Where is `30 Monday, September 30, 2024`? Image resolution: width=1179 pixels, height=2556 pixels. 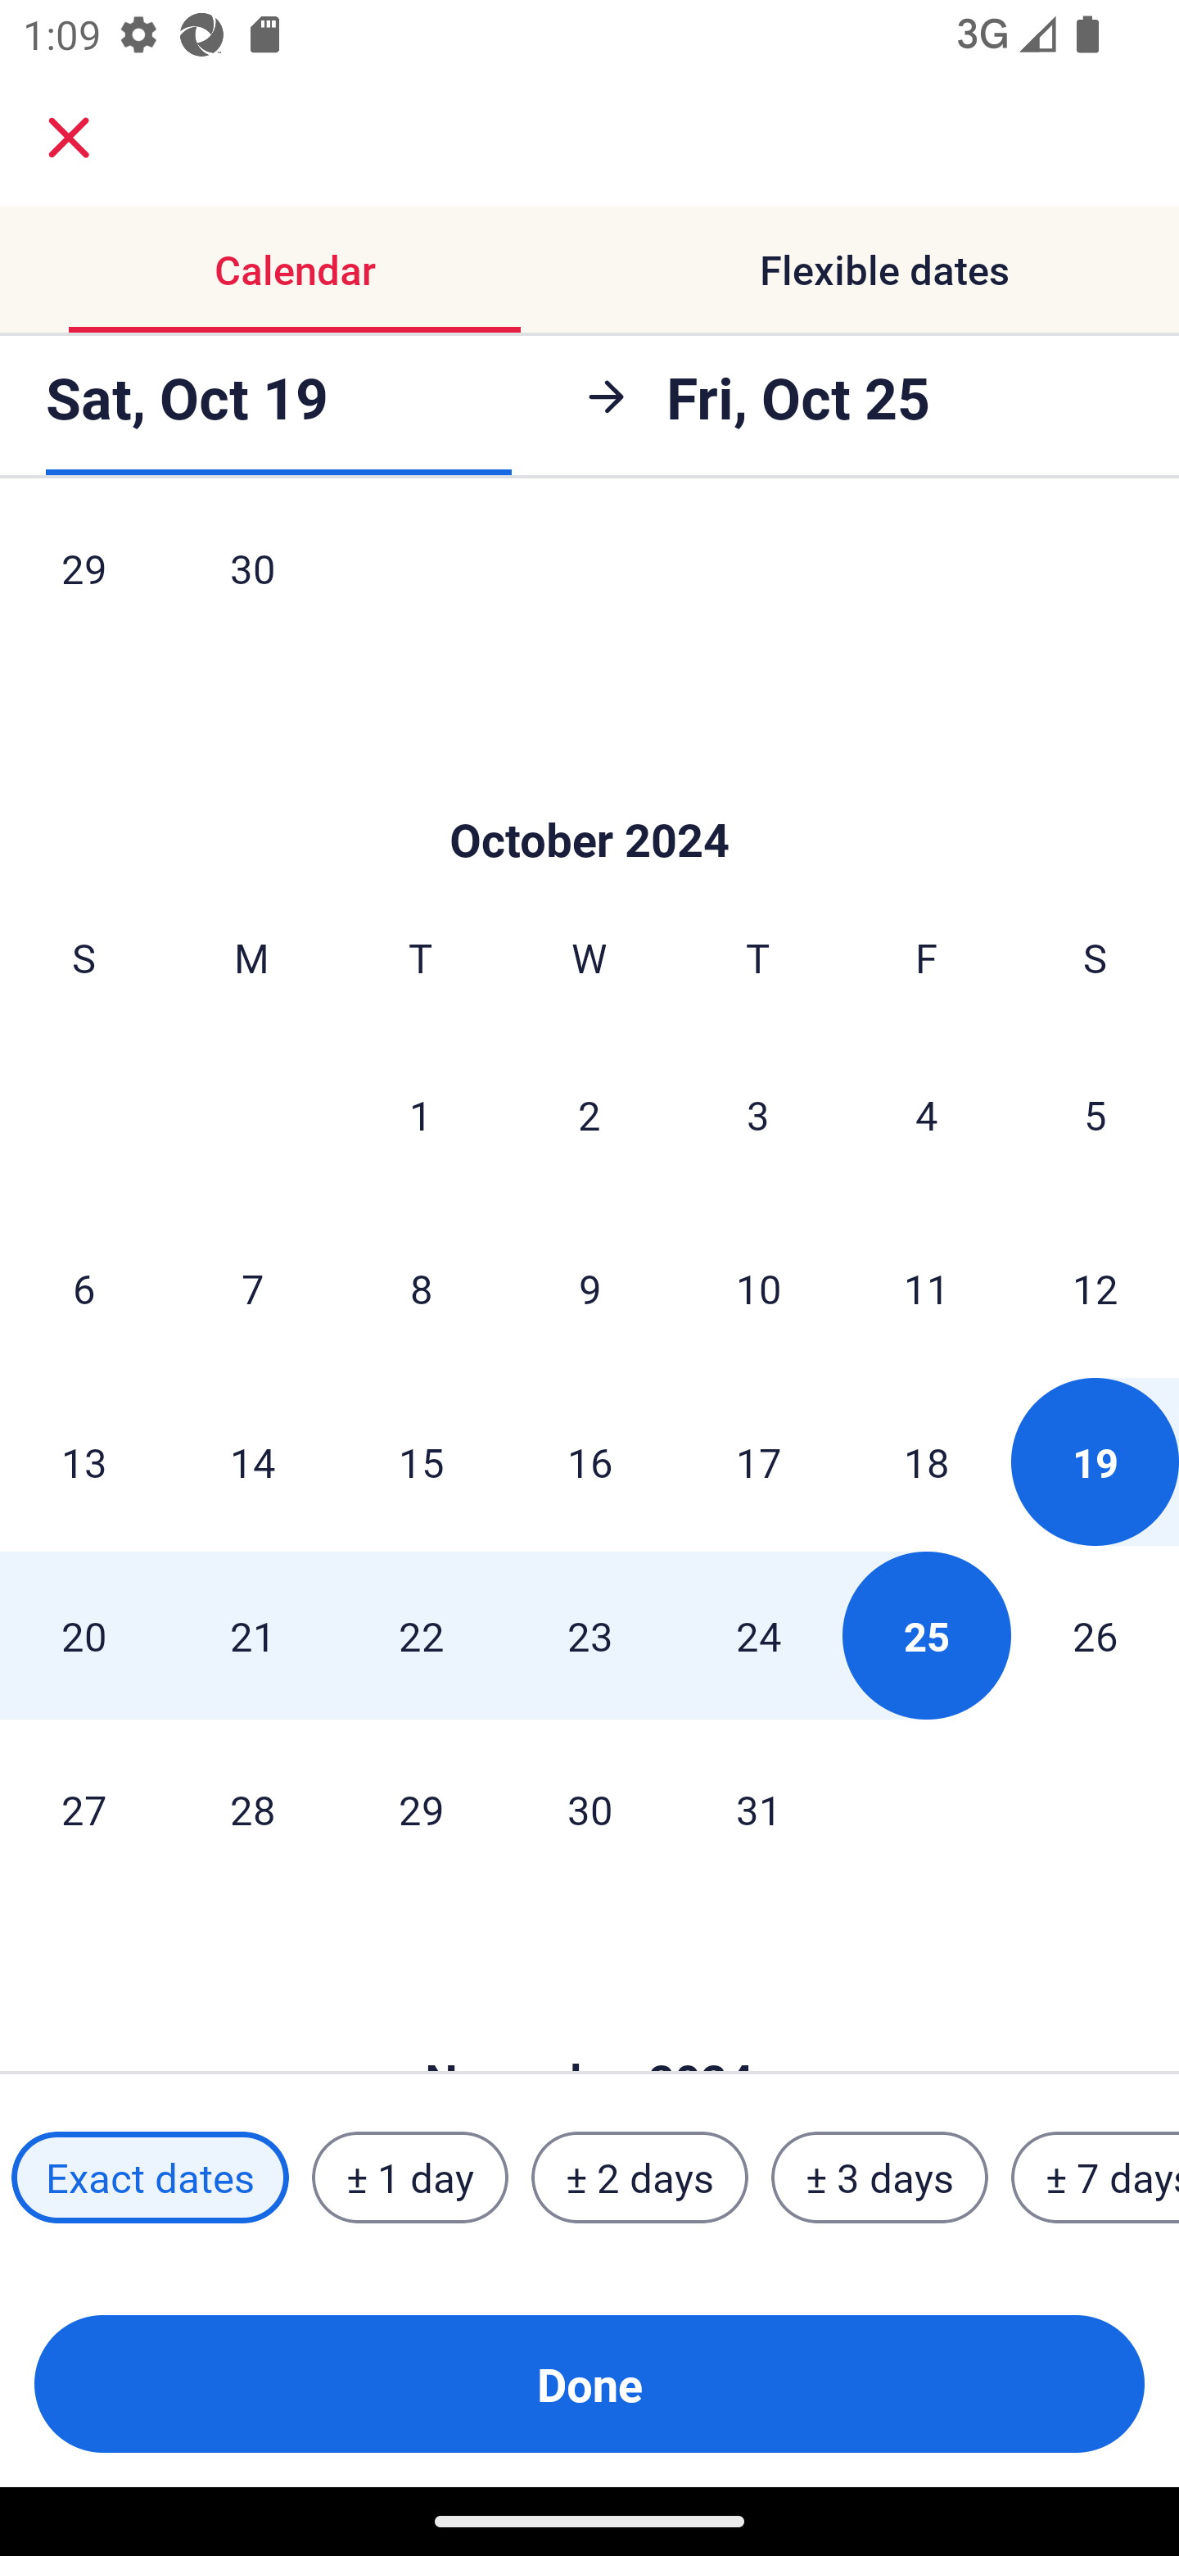 30 Monday, September 30, 2024 is located at coordinates (252, 587).